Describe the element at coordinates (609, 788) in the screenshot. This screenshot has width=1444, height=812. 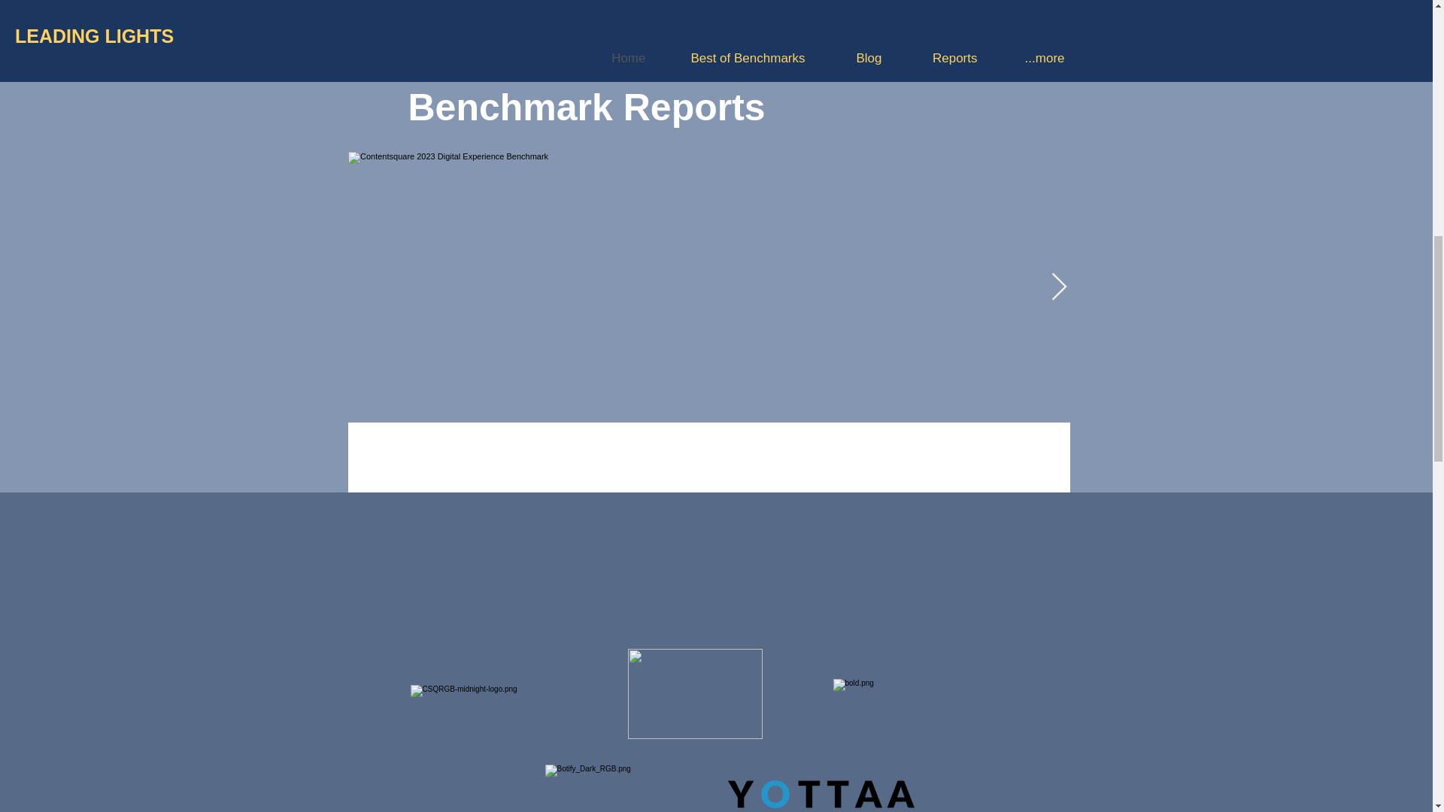
I see `YOTTAA logo.png` at that location.